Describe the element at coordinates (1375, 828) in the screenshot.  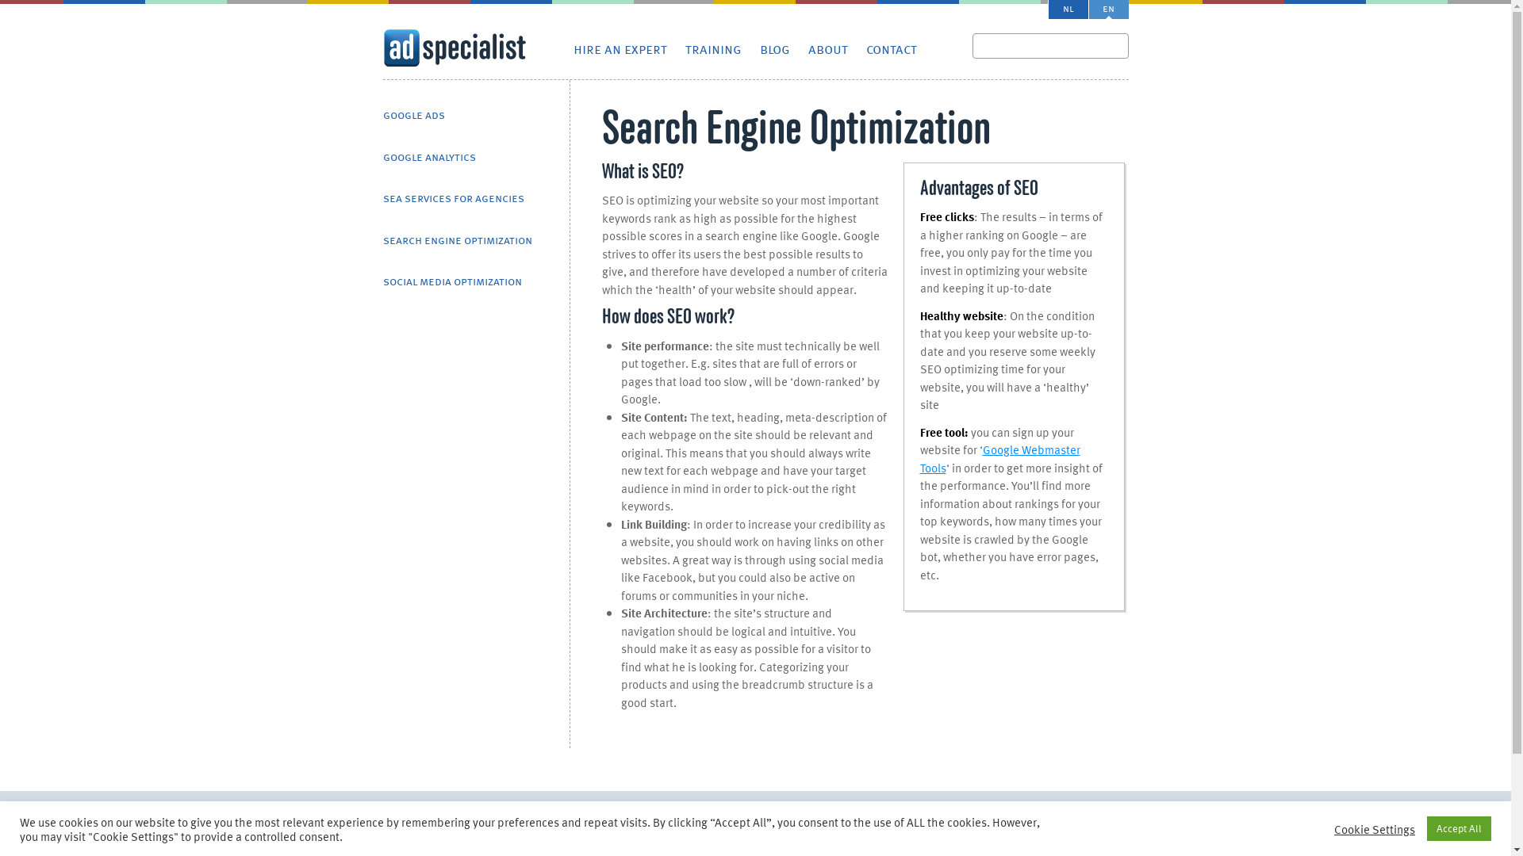
I see `Cookie Settings` at that location.